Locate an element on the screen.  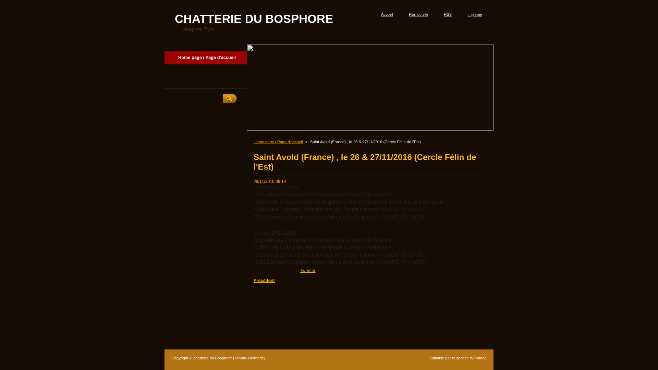
Imprimer is located at coordinates (472, 14).